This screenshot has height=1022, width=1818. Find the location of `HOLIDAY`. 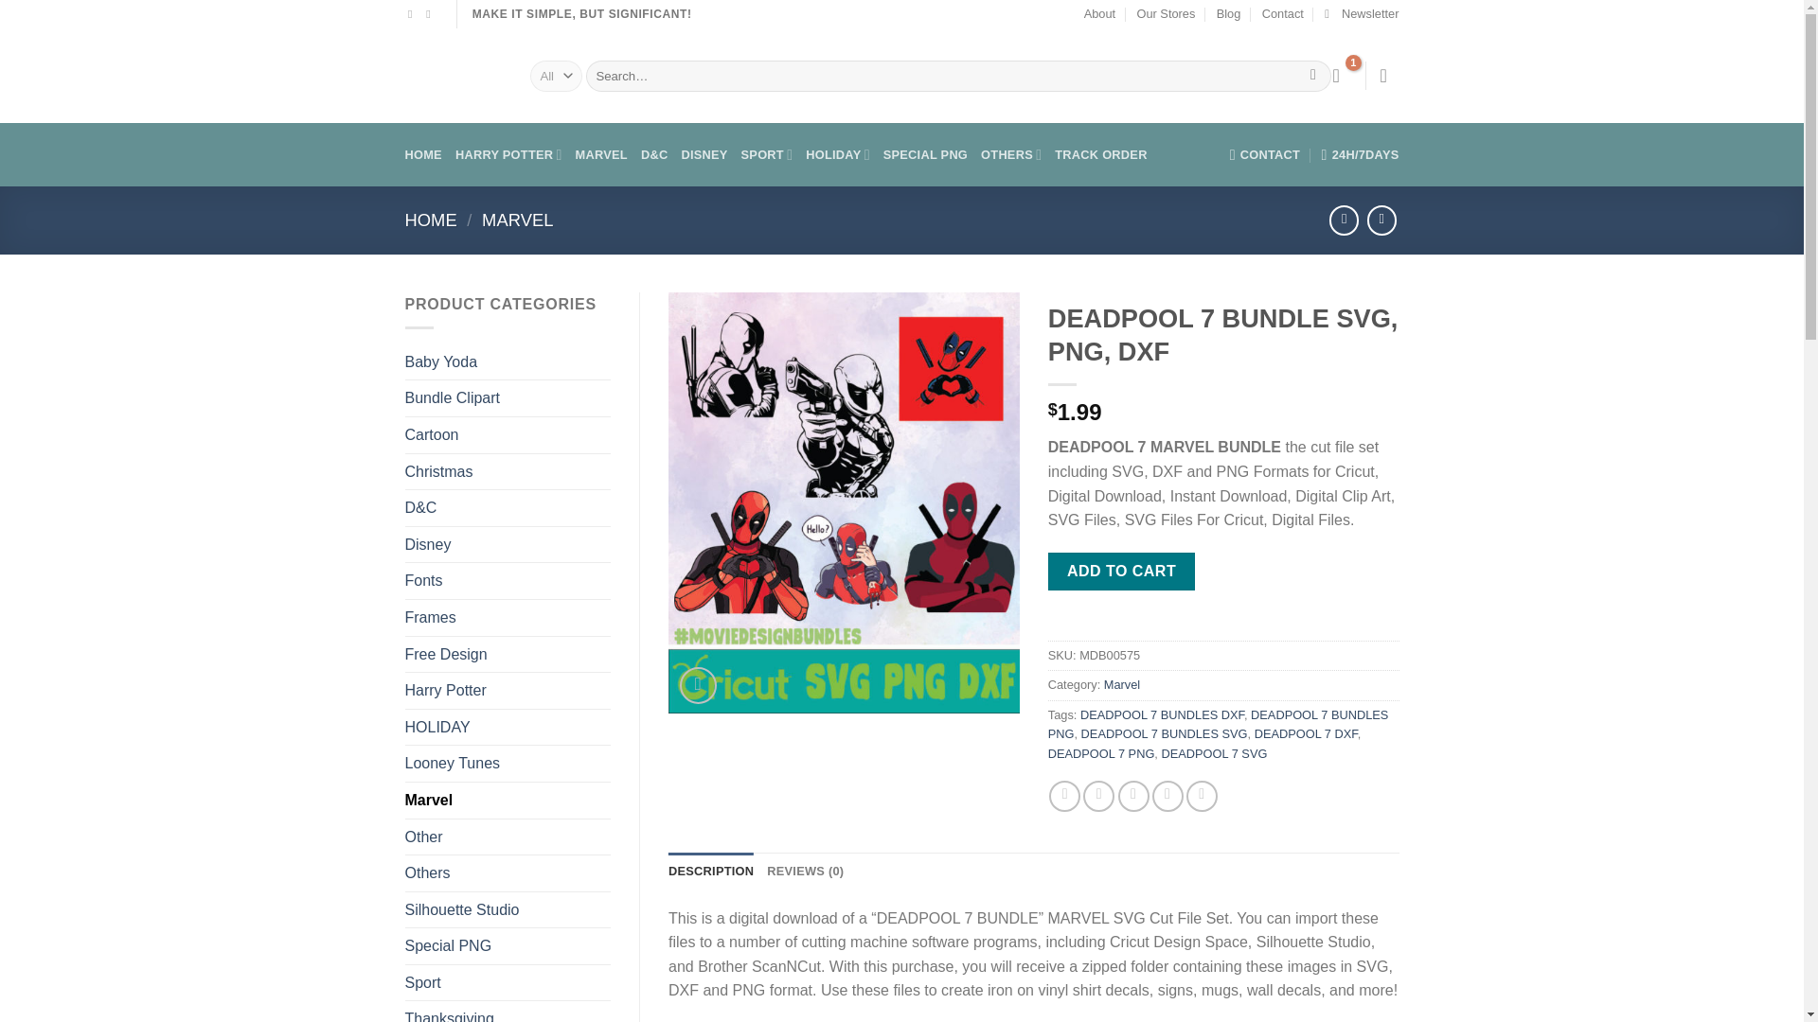

HOLIDAY is located at coordinates (837, 153).